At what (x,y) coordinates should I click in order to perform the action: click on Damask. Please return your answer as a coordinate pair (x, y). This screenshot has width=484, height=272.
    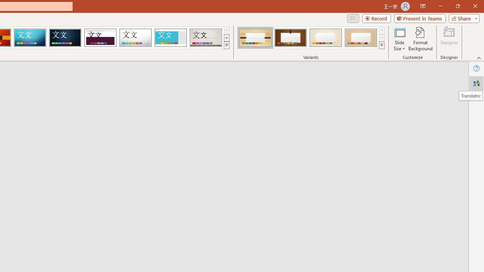
    Looking at the image, I should click on (65, 38).